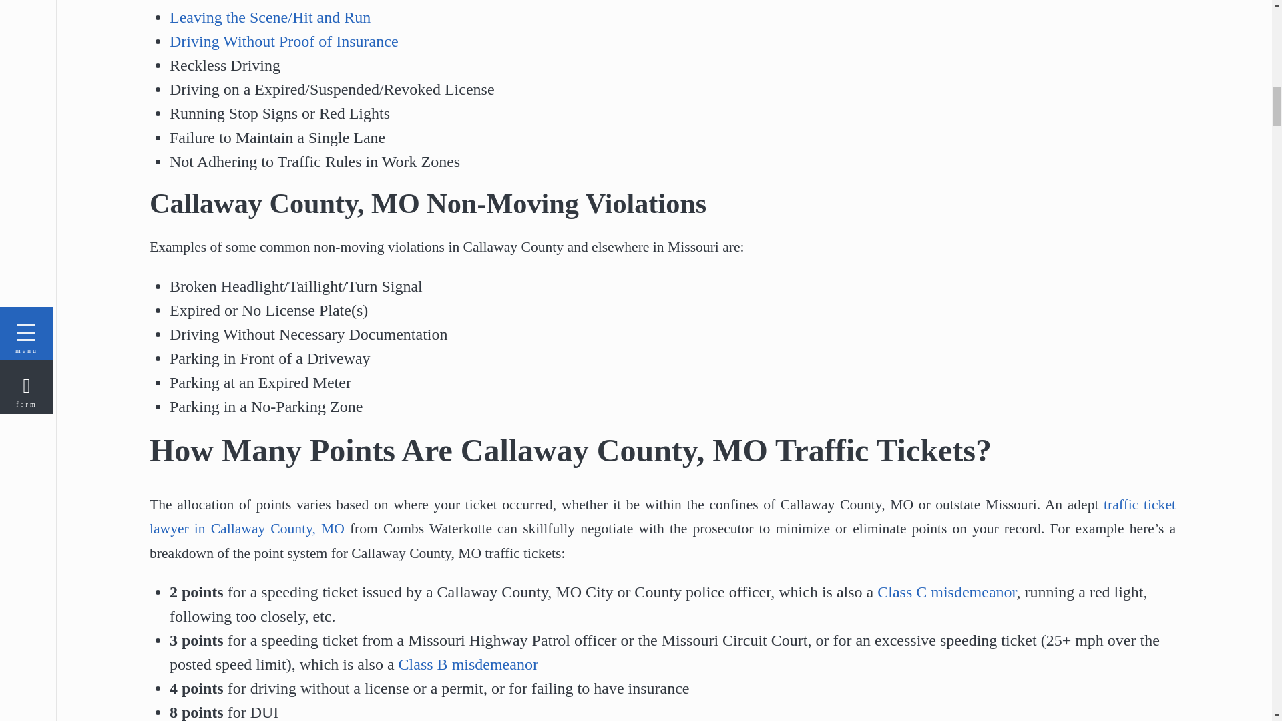 The height and width of the screenshot is (721, 1282). Describe the element at coordinates (469, 664) in the screenshot. I see `Class B misdemeanor` at that location.